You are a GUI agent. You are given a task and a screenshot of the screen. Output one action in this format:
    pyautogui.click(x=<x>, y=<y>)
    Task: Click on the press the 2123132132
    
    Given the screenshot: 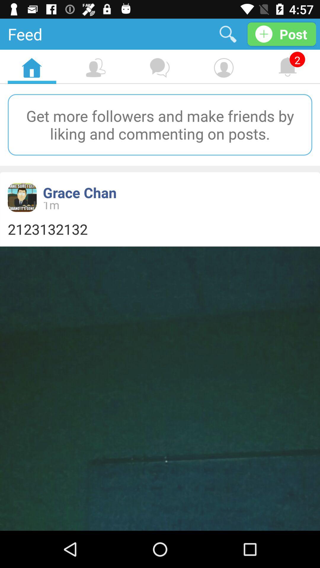 What is the action you would take?
    pyautogui.click(x=160, y=229)
    